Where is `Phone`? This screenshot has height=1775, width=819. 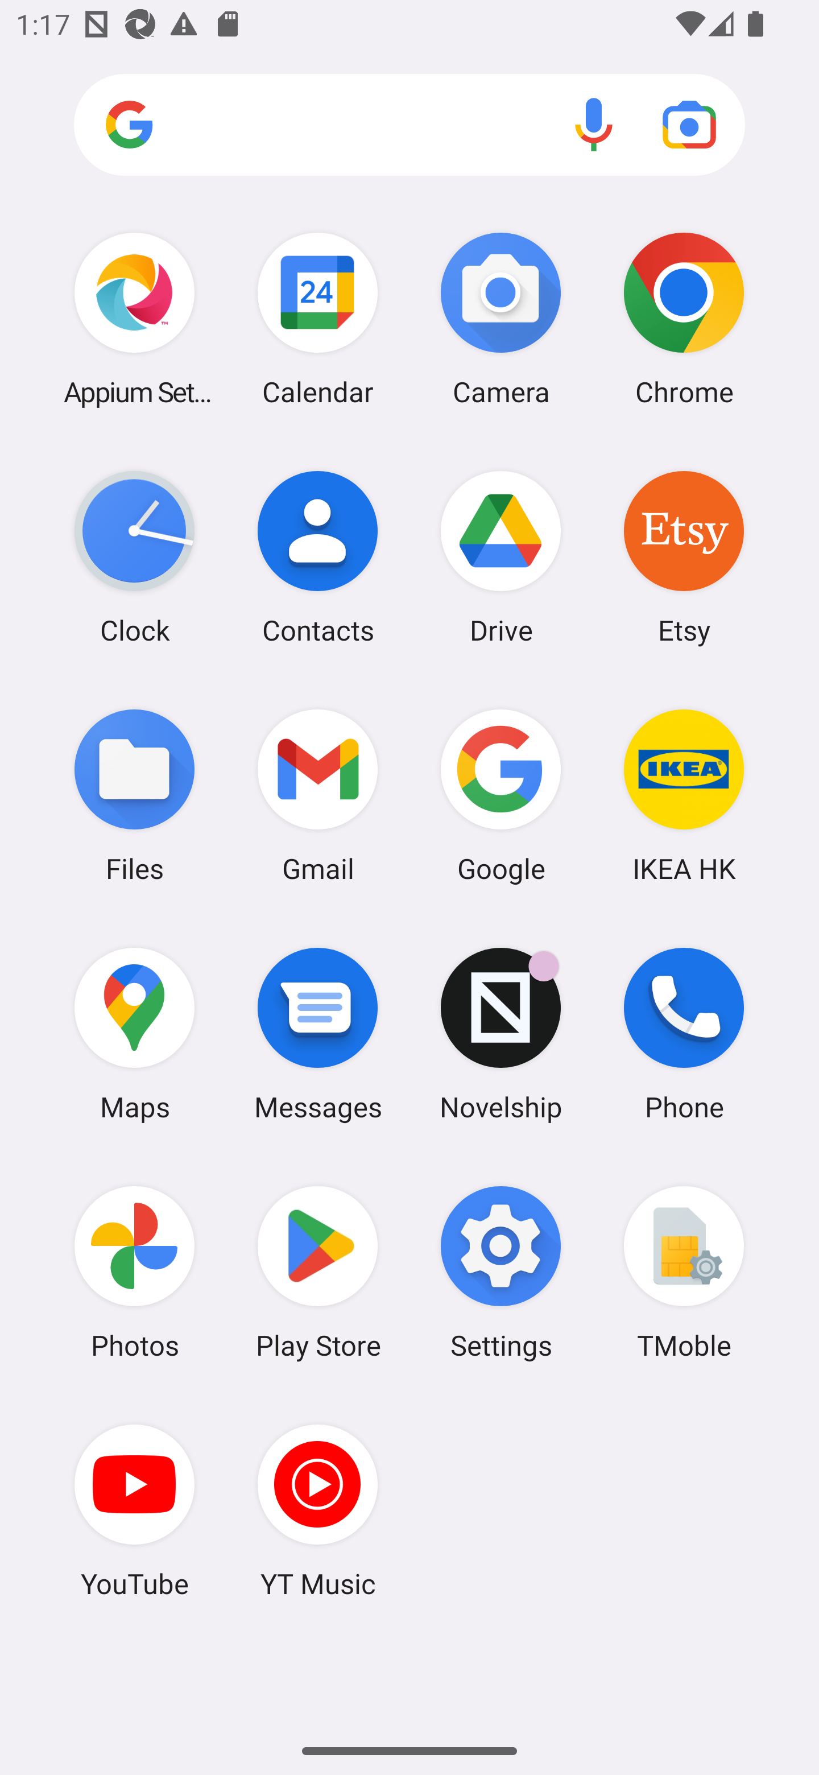
Phone is located at coordinates (684, 1034).